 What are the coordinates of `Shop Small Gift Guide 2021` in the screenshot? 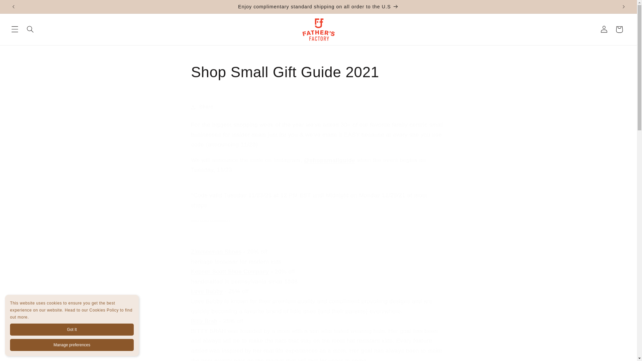 It's located at (318, 72).